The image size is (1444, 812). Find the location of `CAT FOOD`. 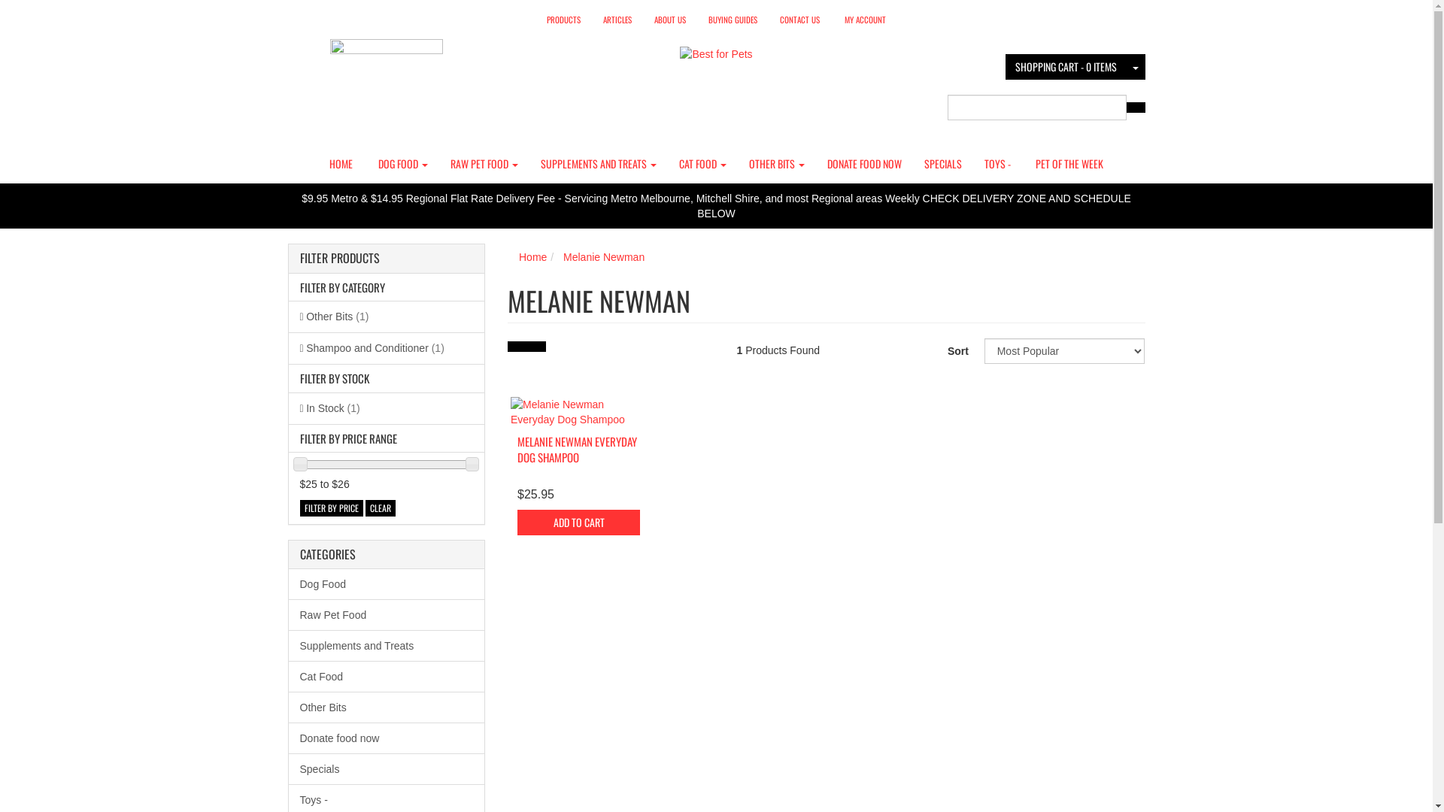

CAT FOOD is located at coordinates (702, 164).